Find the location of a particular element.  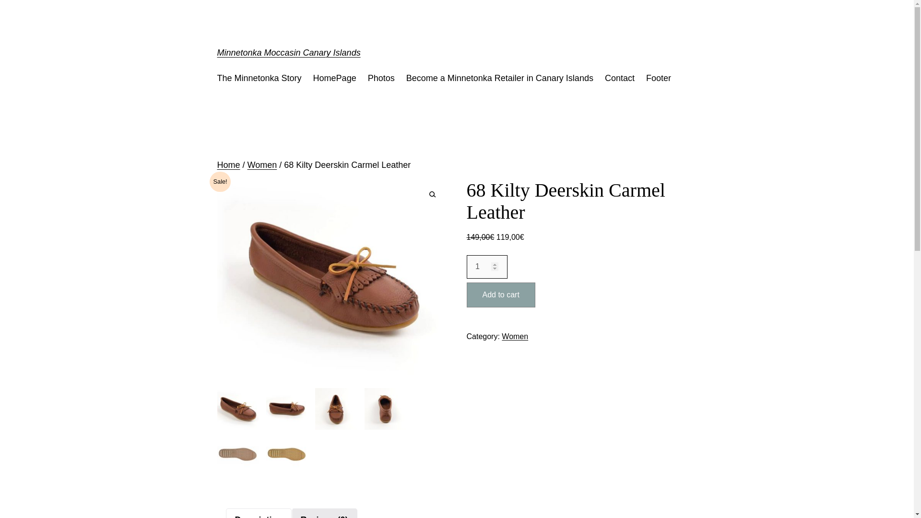

1 is located at coordinates (486, 267).